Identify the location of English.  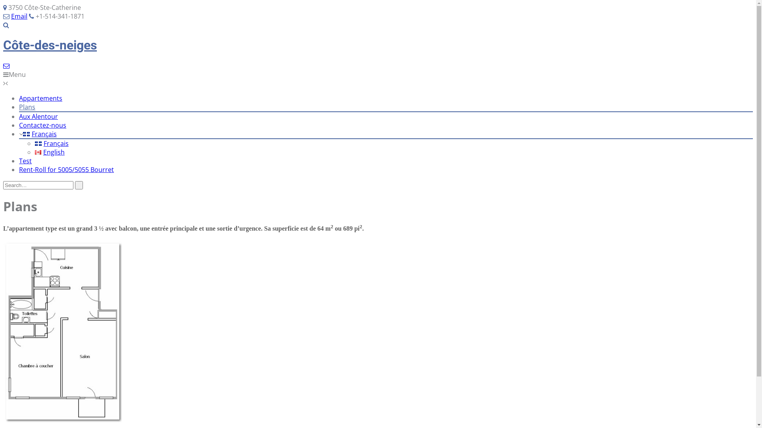
(50, 152).